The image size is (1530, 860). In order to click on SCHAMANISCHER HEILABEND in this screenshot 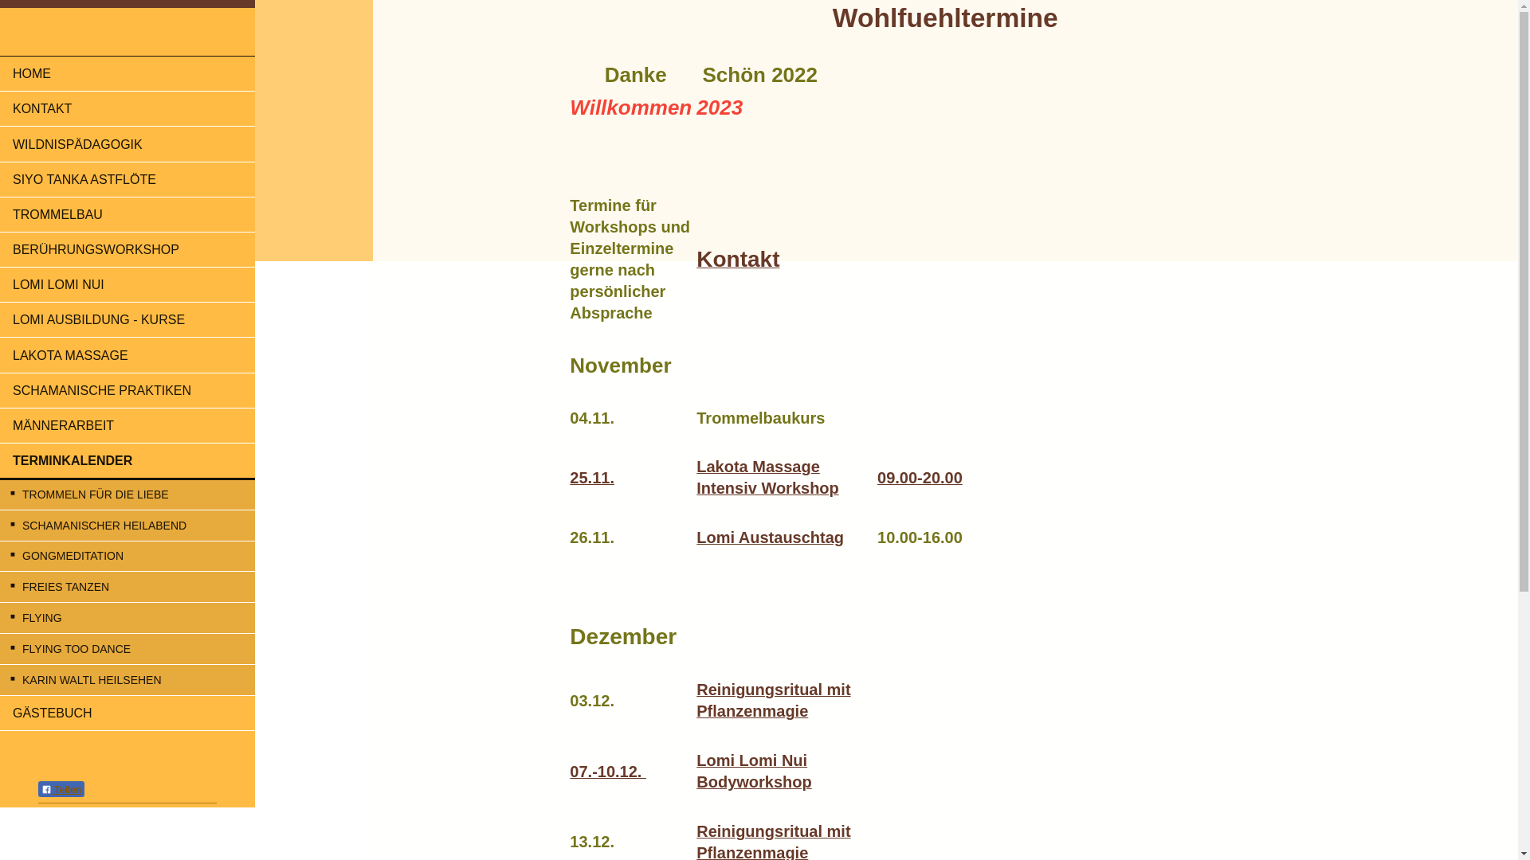, I will do `click(127, 526)`.